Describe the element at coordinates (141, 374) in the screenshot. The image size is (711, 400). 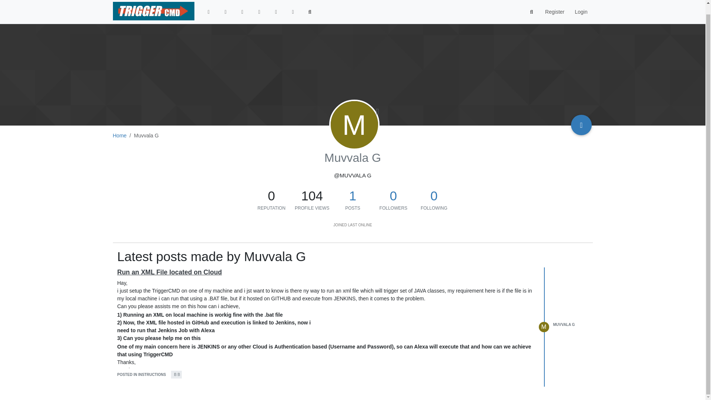
I see `POSTED IN INSTRUCTIONS` at that location.